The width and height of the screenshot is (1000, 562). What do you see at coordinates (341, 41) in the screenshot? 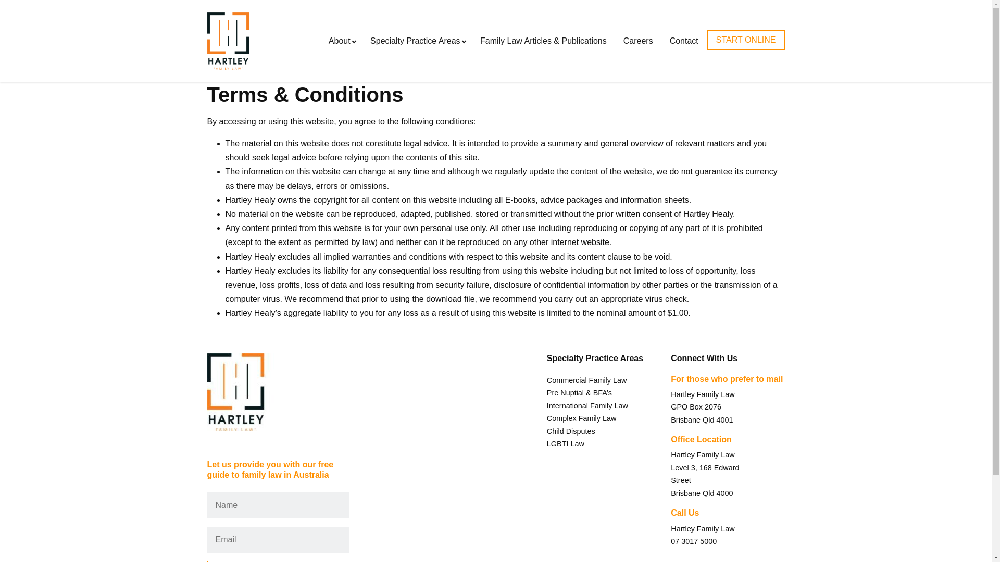
I see `About` at bounding box center [341, 41].